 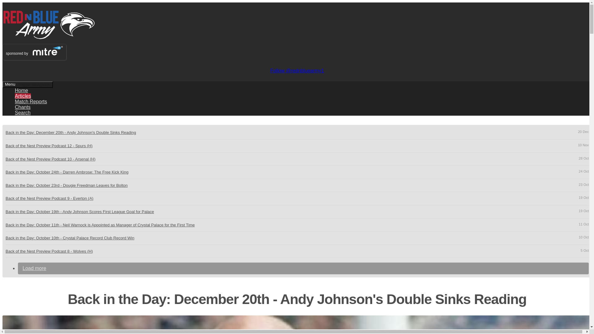 I want to click on Match Reports, so click(x=31, y=101).